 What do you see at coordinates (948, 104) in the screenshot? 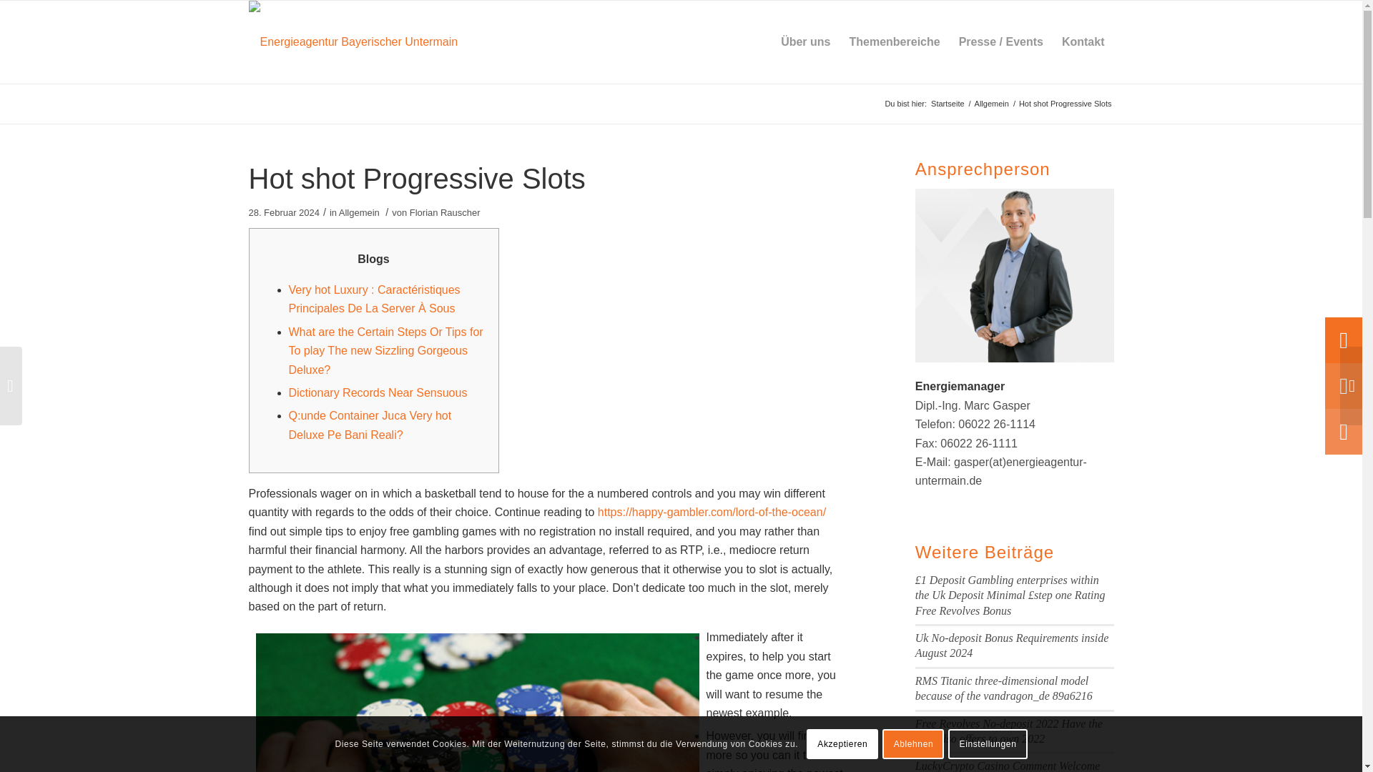
I see `Startseite` at bounding box center [948, 104].